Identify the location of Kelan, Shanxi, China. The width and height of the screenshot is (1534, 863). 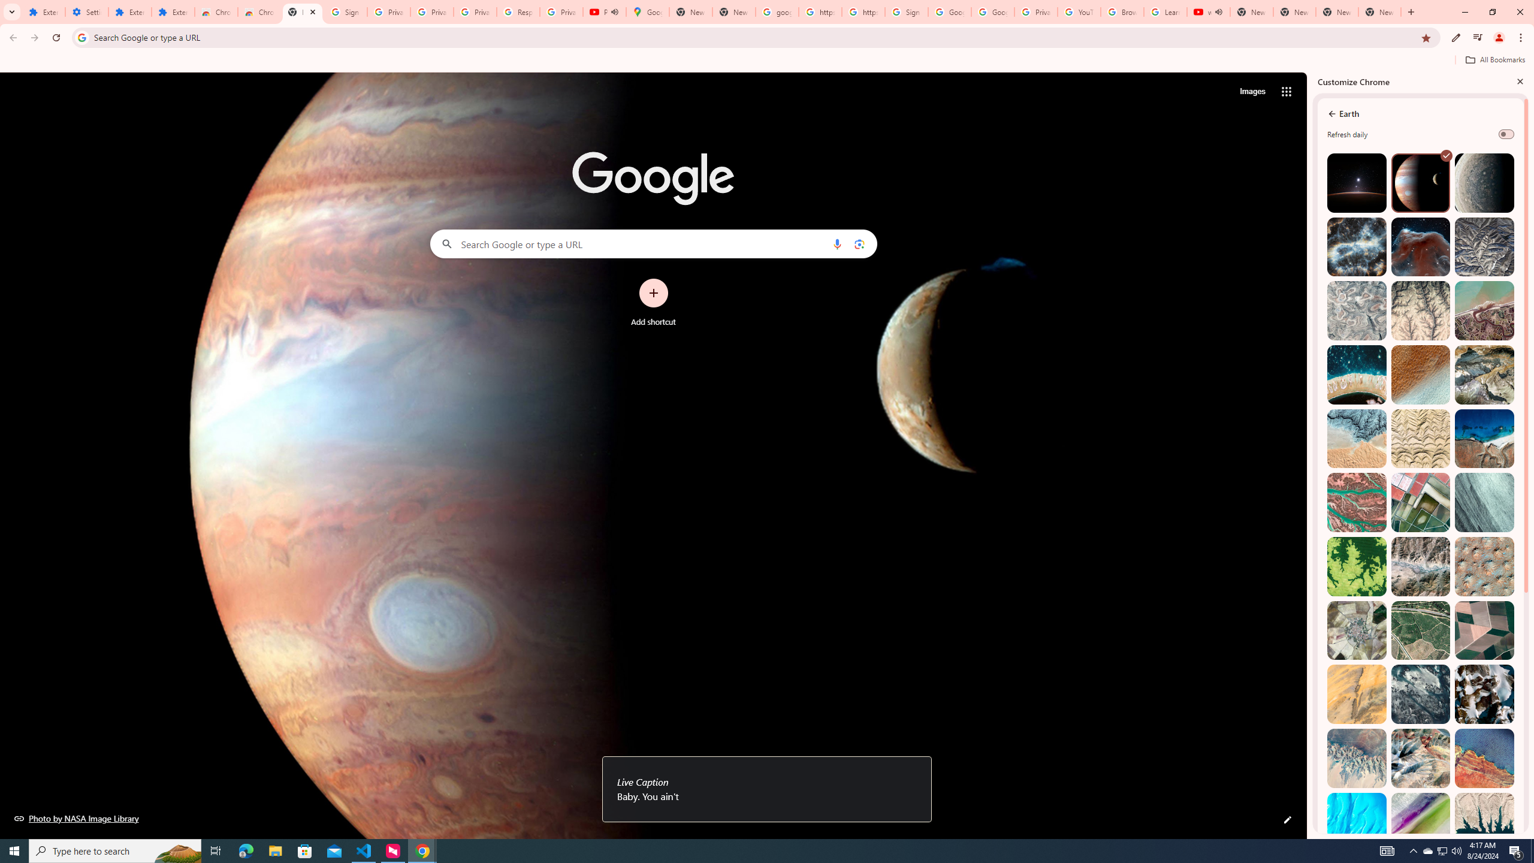
(1484, 247).